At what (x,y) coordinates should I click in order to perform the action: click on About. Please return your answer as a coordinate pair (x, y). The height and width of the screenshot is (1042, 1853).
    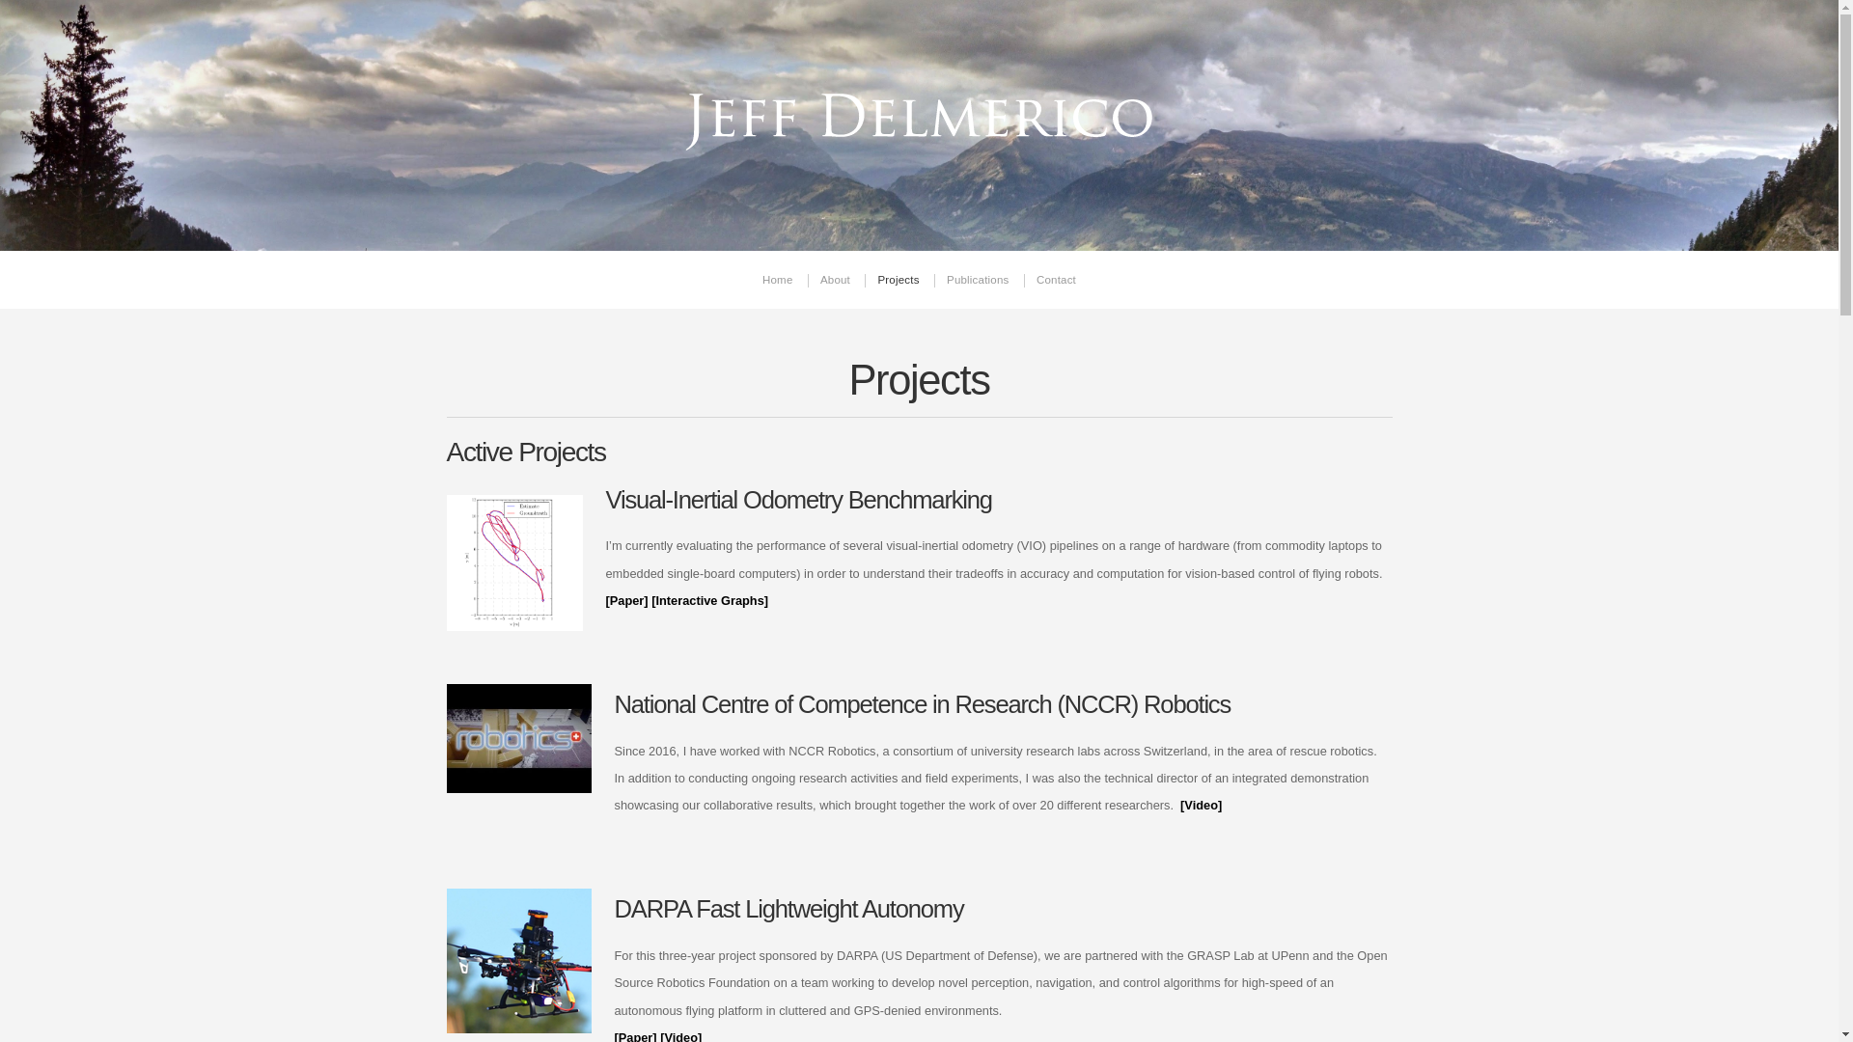
    Looking at the image, I should click on (834, 281).